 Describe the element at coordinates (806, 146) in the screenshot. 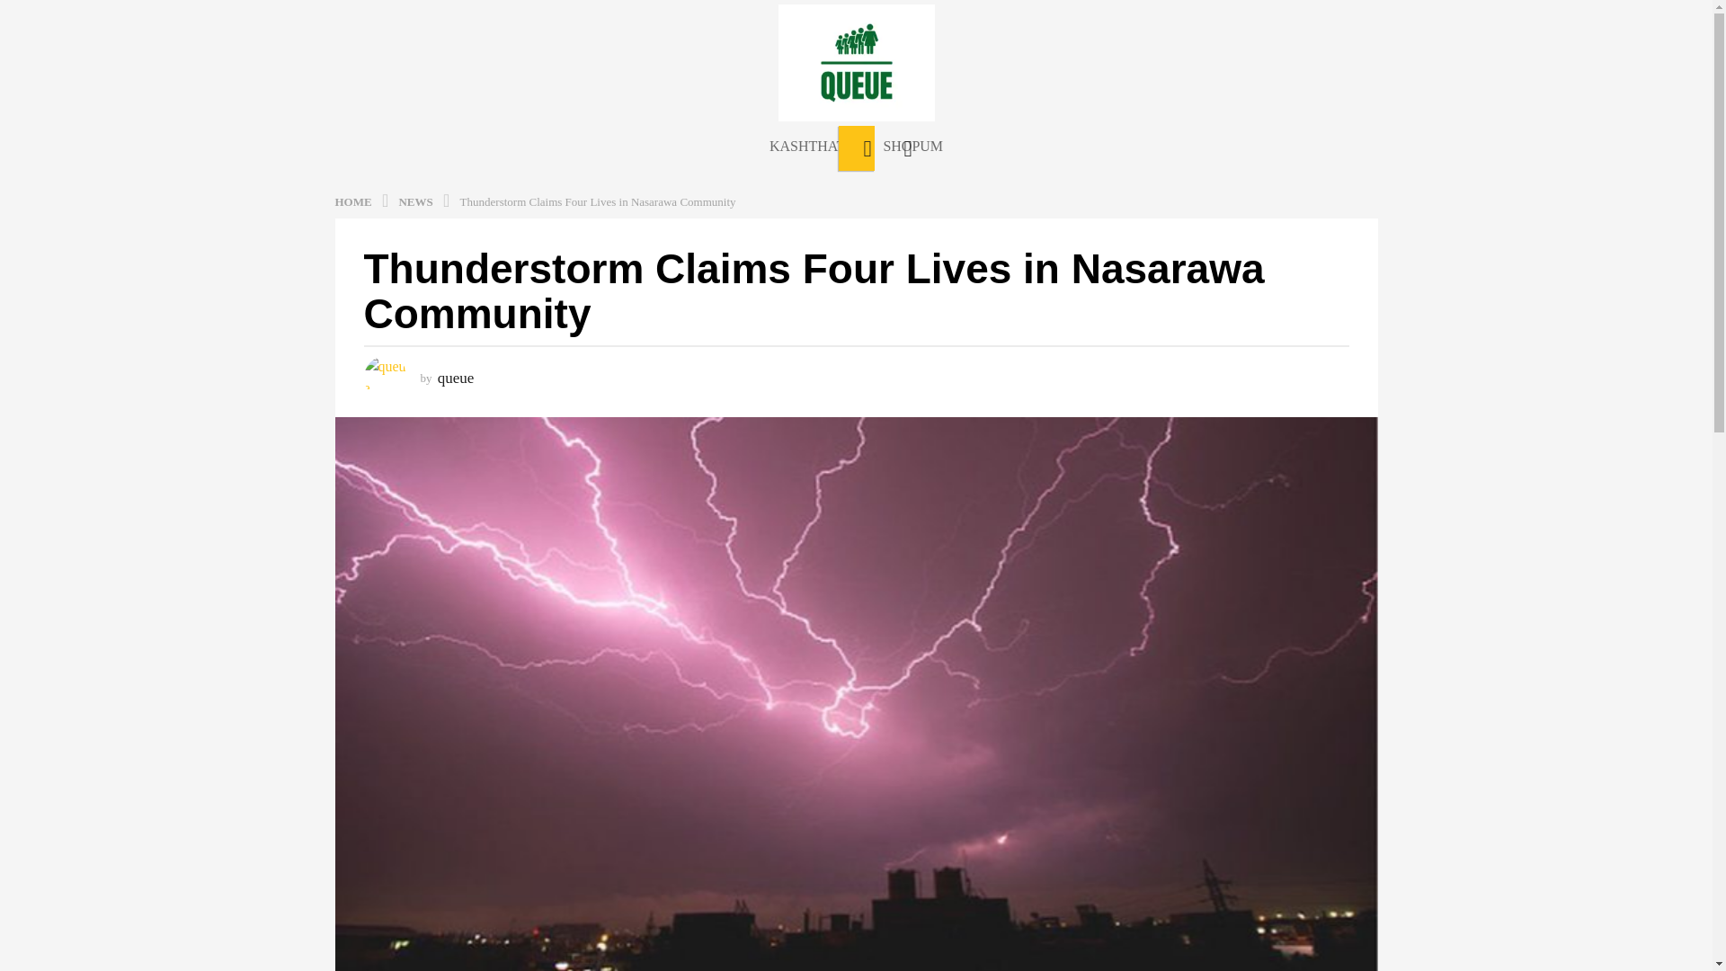

I see `KASHTHAT` at that location.